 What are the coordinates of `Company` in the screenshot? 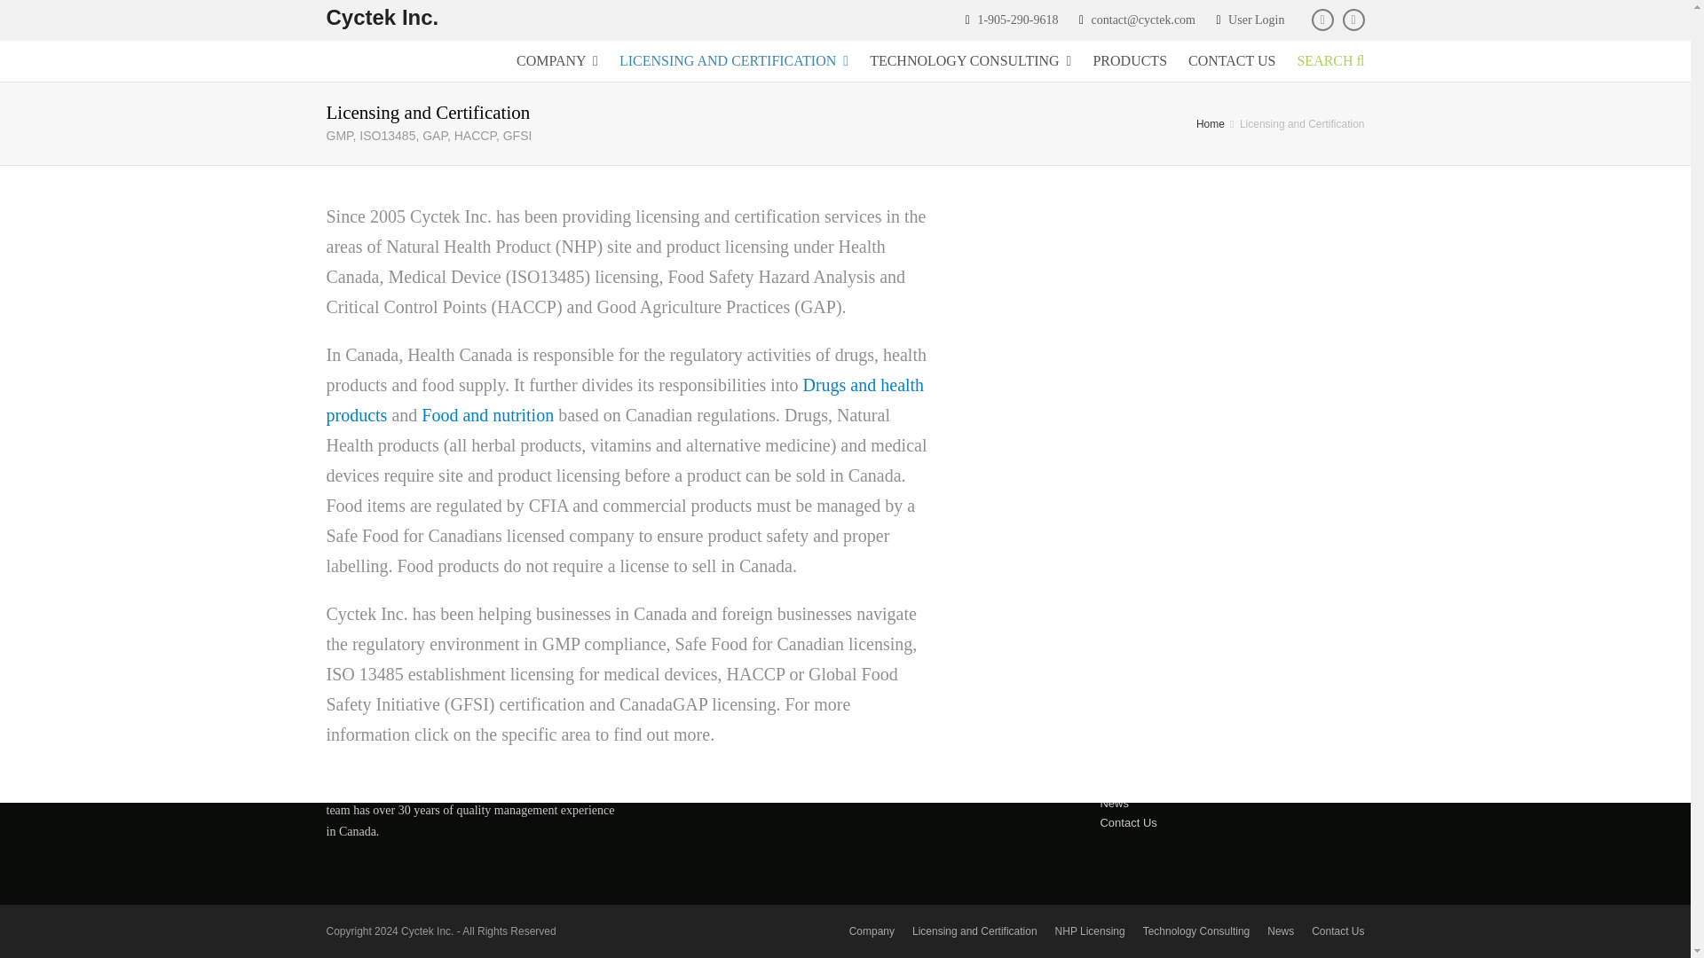 It's located at (1124, 726).